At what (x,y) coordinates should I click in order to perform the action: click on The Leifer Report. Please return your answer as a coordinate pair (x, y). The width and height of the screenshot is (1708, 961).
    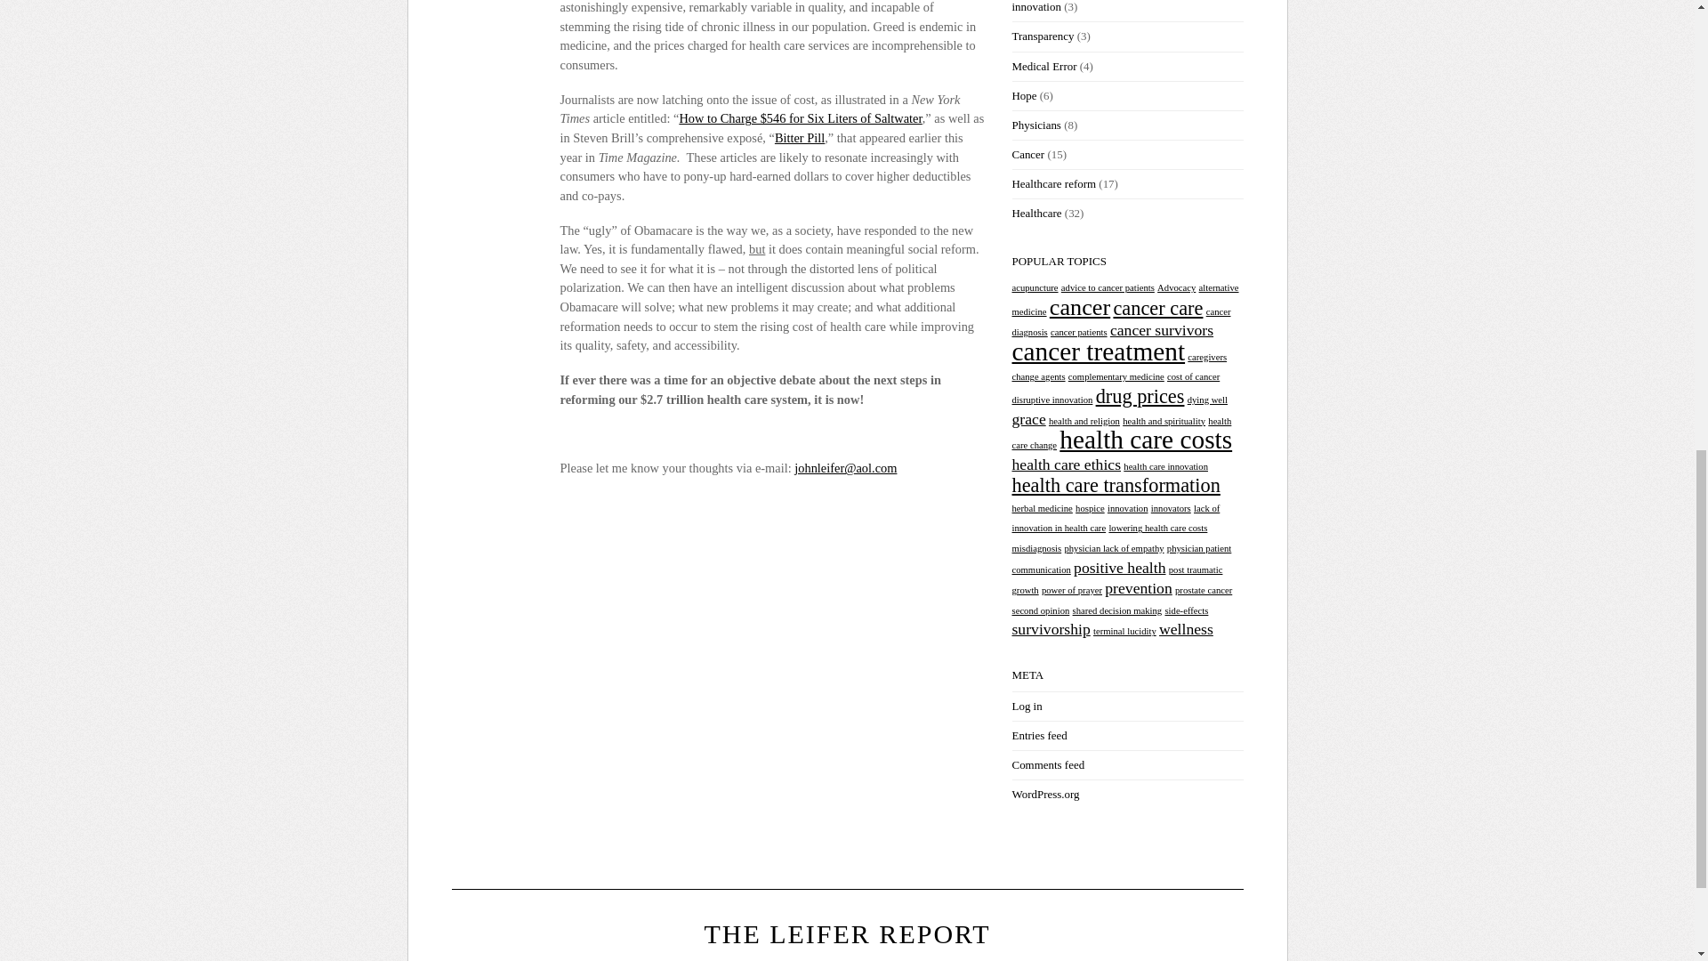
    Looking at the image, I should click on (847, 933).